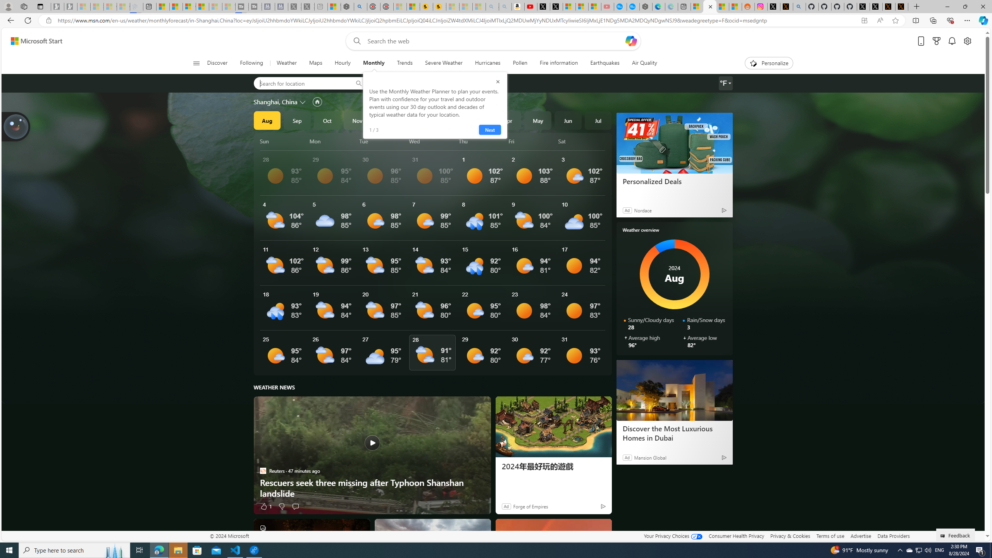 The width and height of the screenshot is (992, 558). I want to click on Newsletter Sign Up - Sleeping, so click(71, 7).